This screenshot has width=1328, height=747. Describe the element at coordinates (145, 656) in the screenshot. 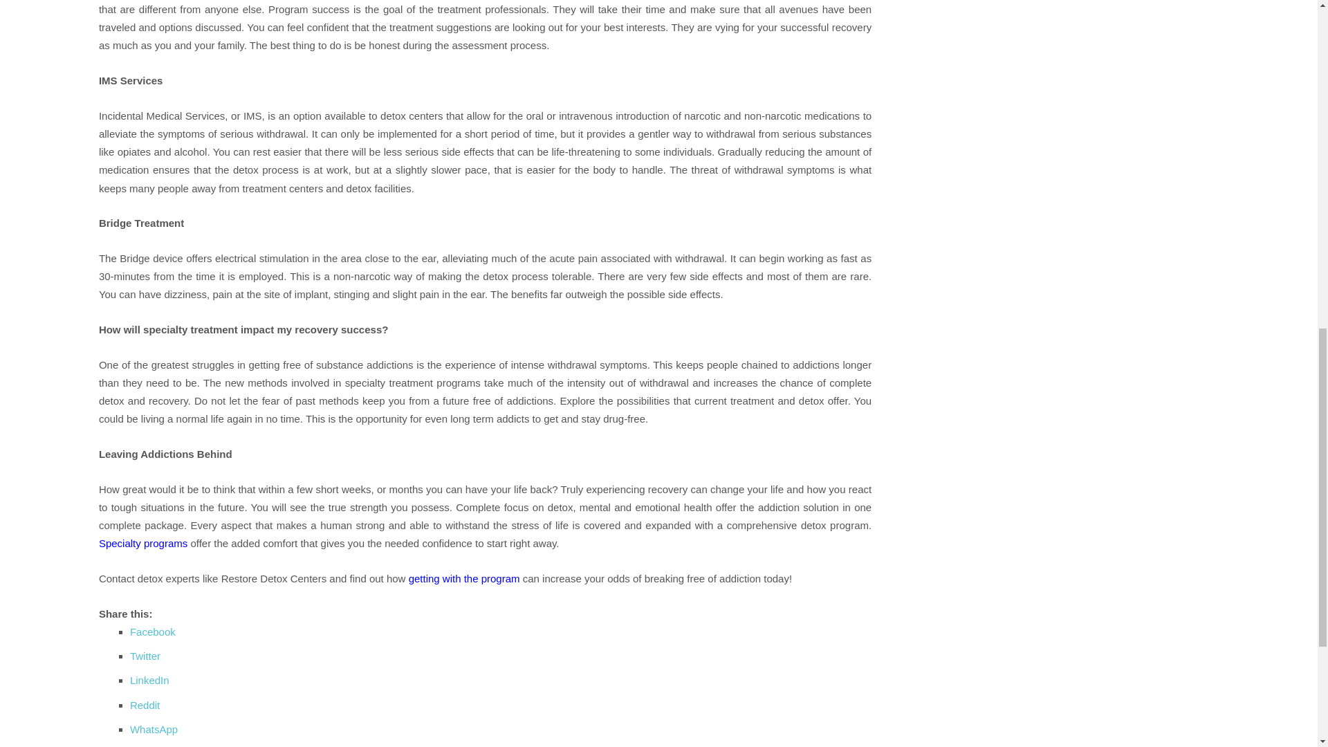

I see `Twitter` at that location.